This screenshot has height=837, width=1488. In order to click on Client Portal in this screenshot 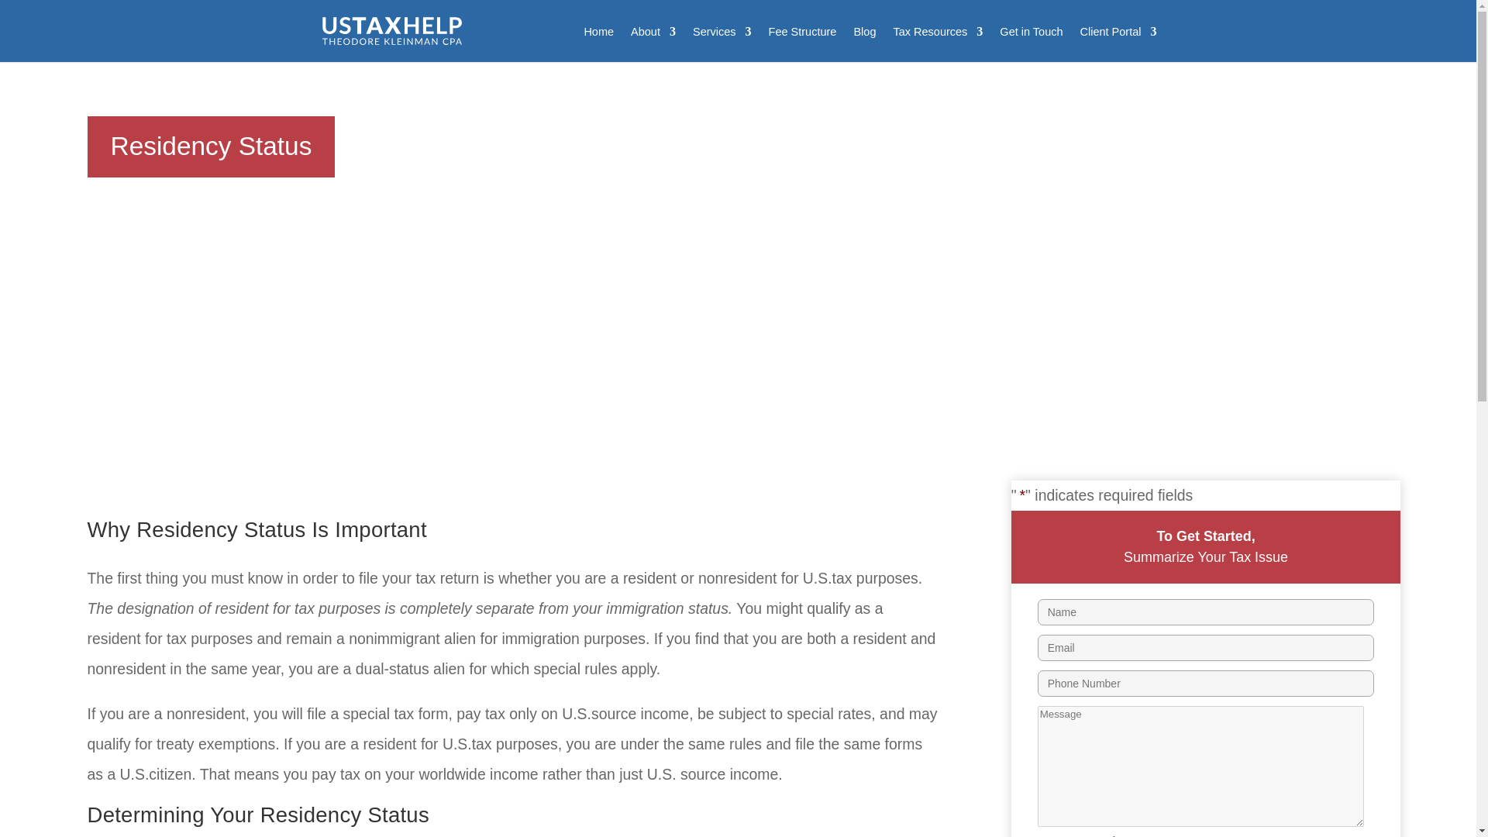, I will do `click(1118, 43)`.